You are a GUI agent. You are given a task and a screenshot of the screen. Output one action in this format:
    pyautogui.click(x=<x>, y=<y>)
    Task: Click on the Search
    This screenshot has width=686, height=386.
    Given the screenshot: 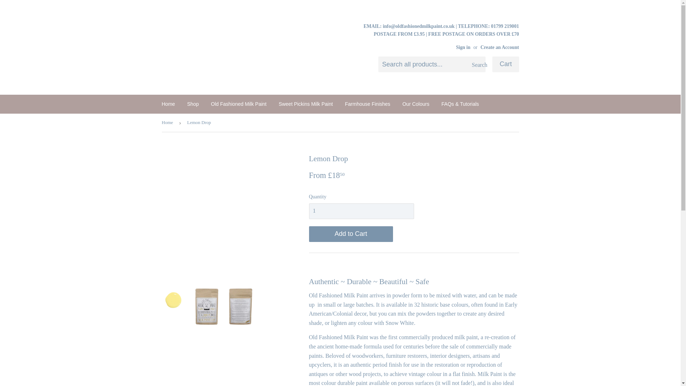 What is the action you would take?
    pyautogui.click(x=477, y=64)
    